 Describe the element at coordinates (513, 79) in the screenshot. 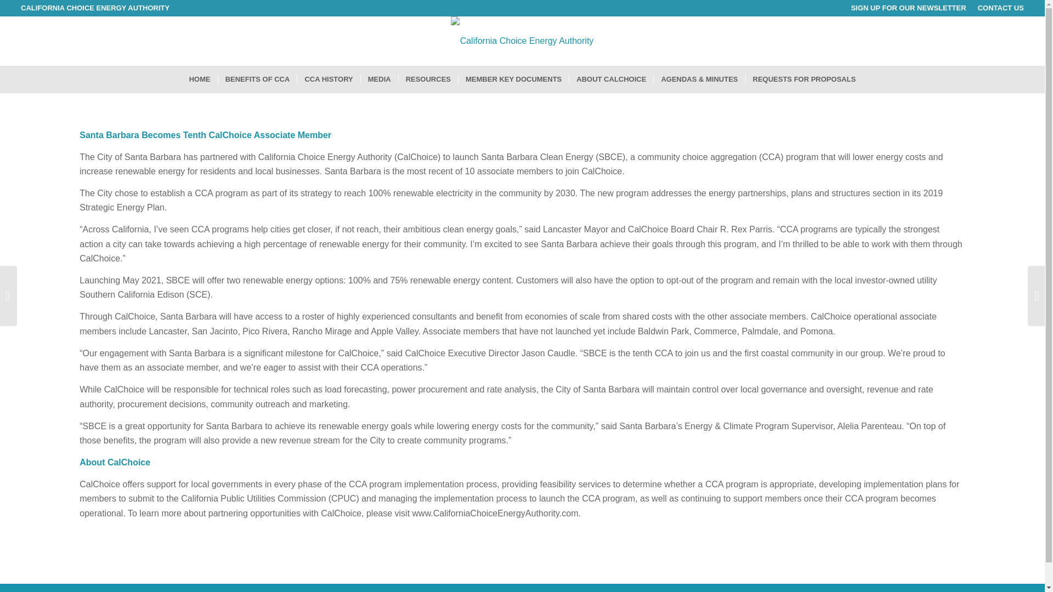

I see `MEMBER KEY DOCUMENTS` at that location.